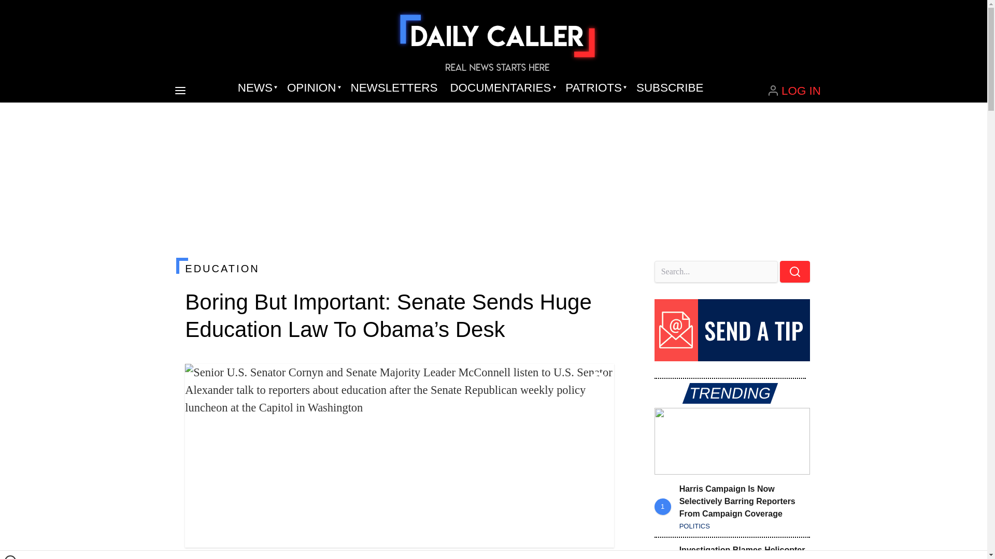 This screenshot has height=559, width=995. Describe the element at coordinates (10, 557) in the screenshot. I see `Close window` at that location.